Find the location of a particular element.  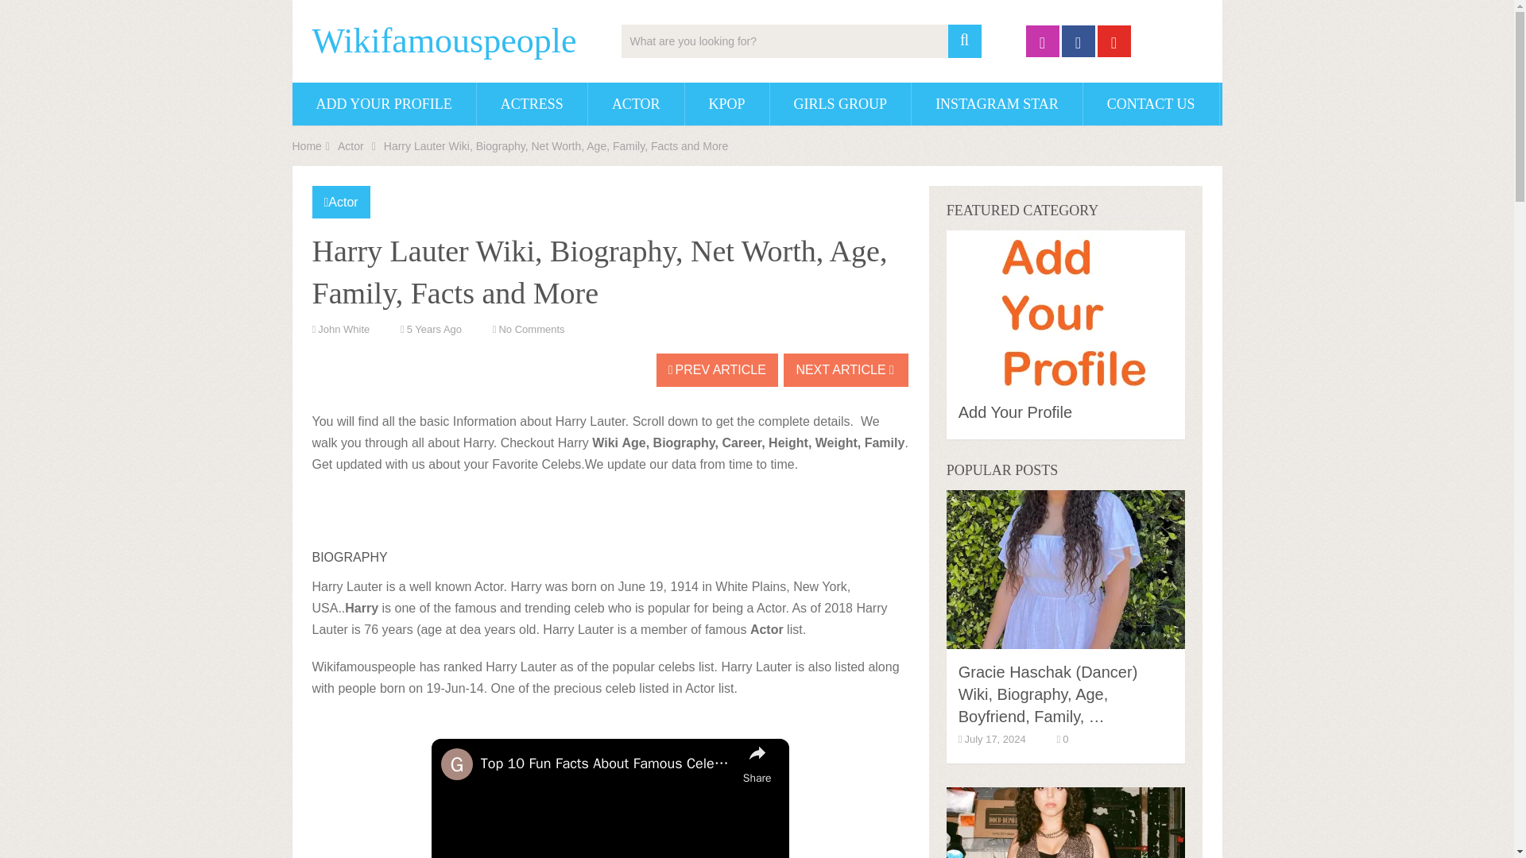

Top 10 Fun Facts About Famous Celebrities is located at coordinates (607, 764).